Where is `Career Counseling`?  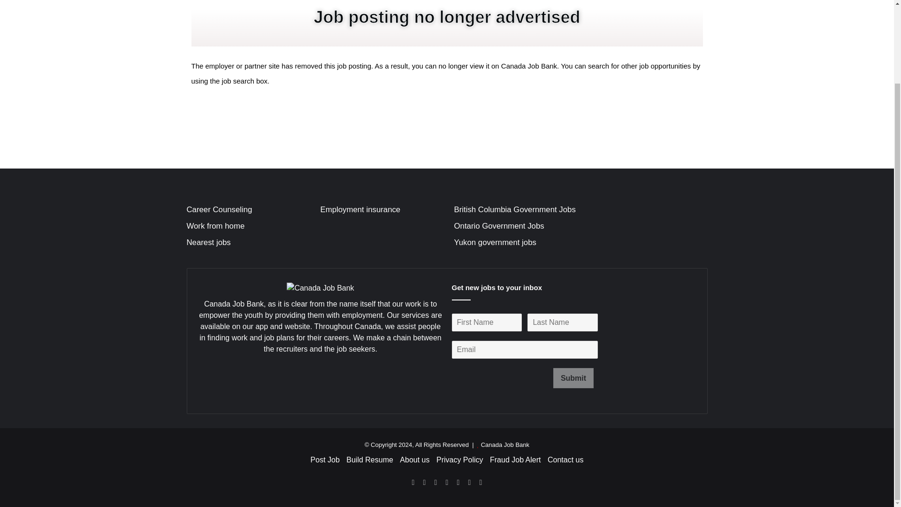 Career Counseling is located at coordinates (219, 209).